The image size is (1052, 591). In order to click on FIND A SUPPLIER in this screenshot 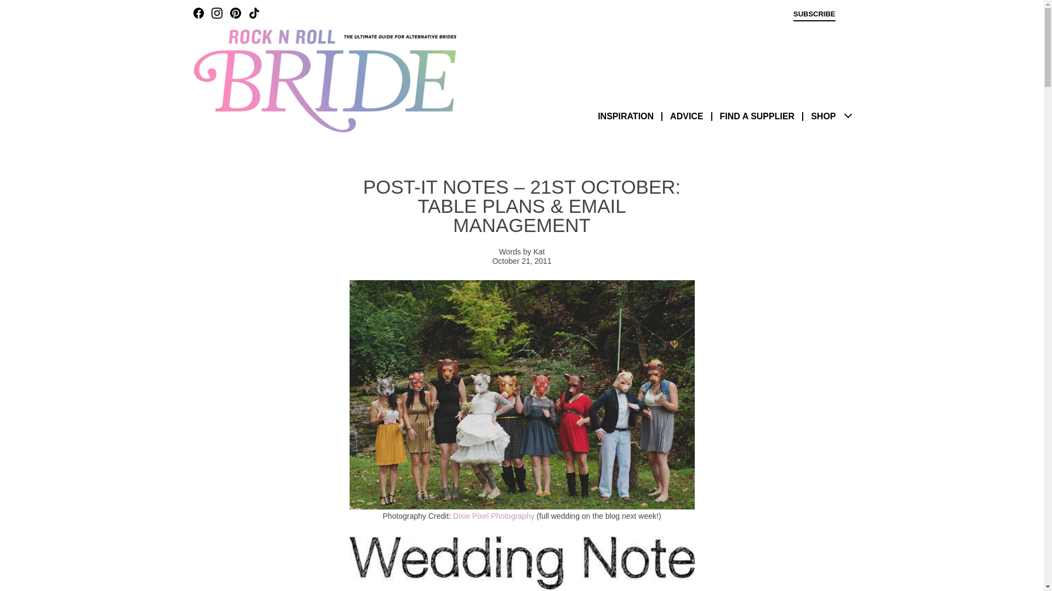, I will do `click(757, 116)`.